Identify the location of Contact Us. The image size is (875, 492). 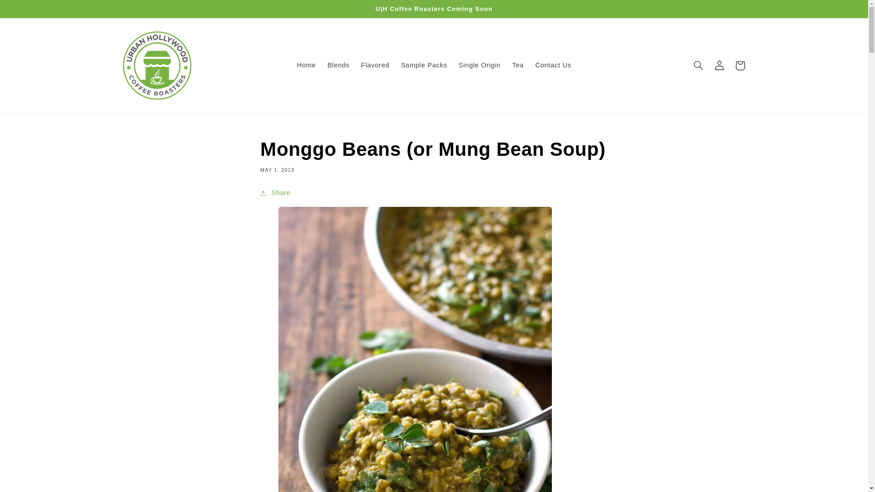
(553, 66).